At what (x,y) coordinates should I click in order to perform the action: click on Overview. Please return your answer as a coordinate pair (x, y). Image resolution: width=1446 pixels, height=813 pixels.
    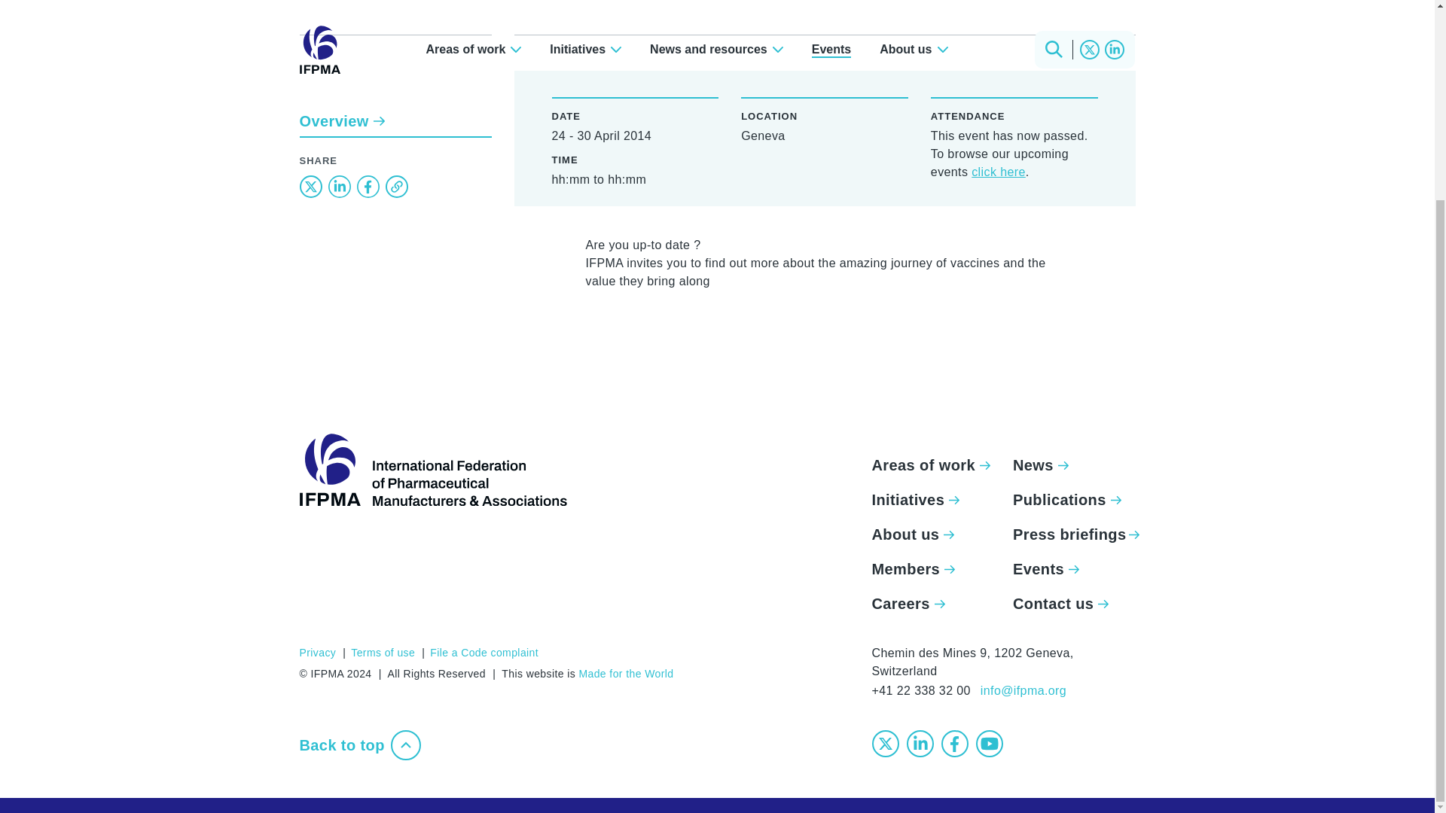
    Looking at the image, I should click on (395, 107).